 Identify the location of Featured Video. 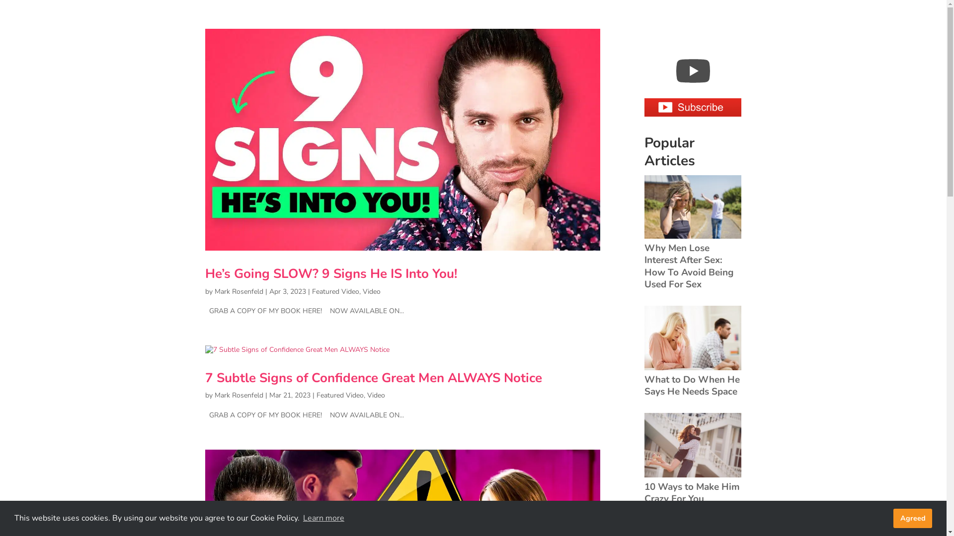
(336, 292).